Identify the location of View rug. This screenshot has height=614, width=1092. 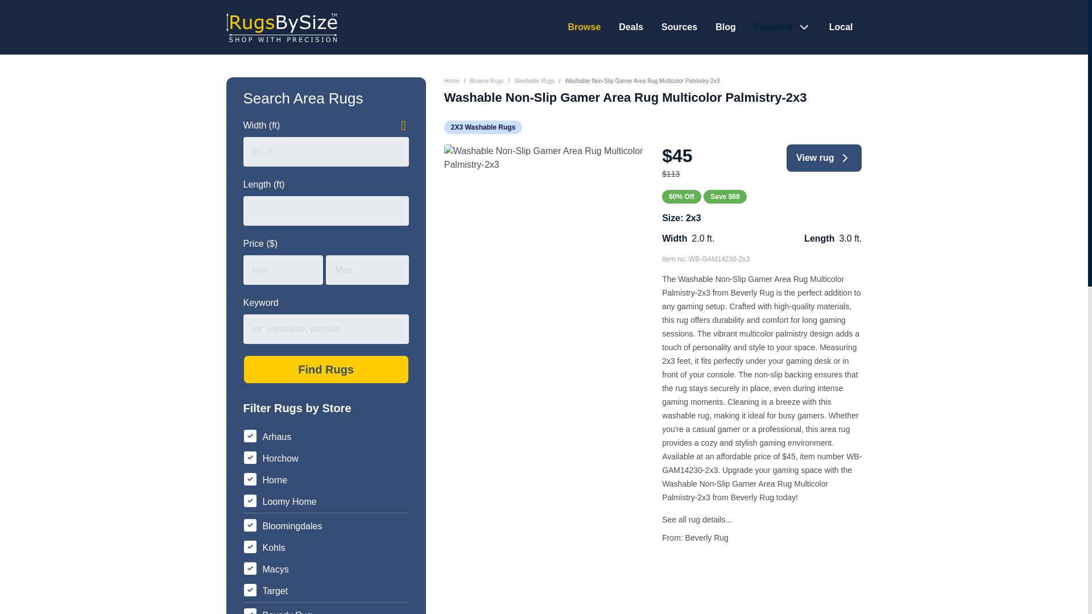
(824, 158).